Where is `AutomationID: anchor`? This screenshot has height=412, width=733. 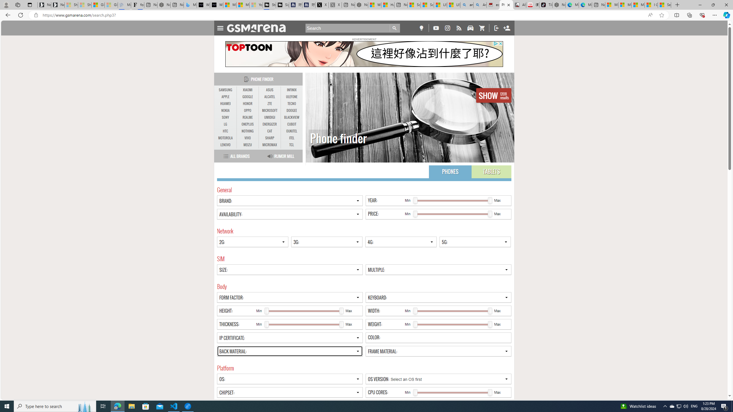 AutomationID: anchor is located at coordinates (259, 28).